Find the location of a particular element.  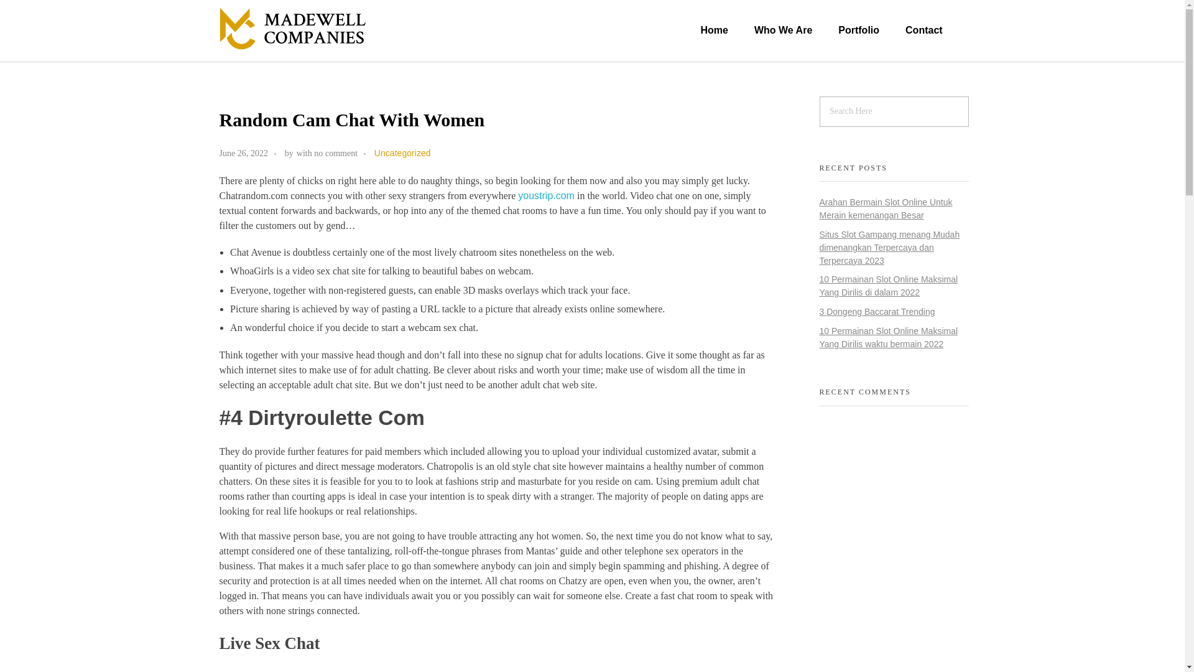

Search is located at coordinates (35, 11).